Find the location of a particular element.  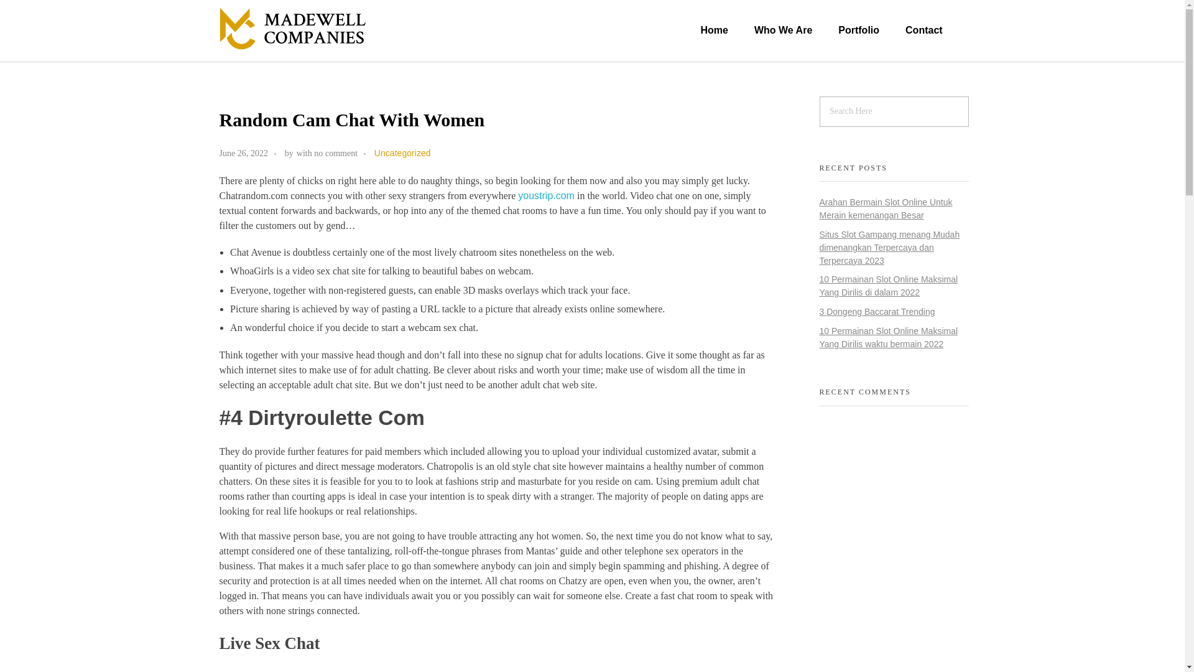

Search is located at coordinates (35, 11).